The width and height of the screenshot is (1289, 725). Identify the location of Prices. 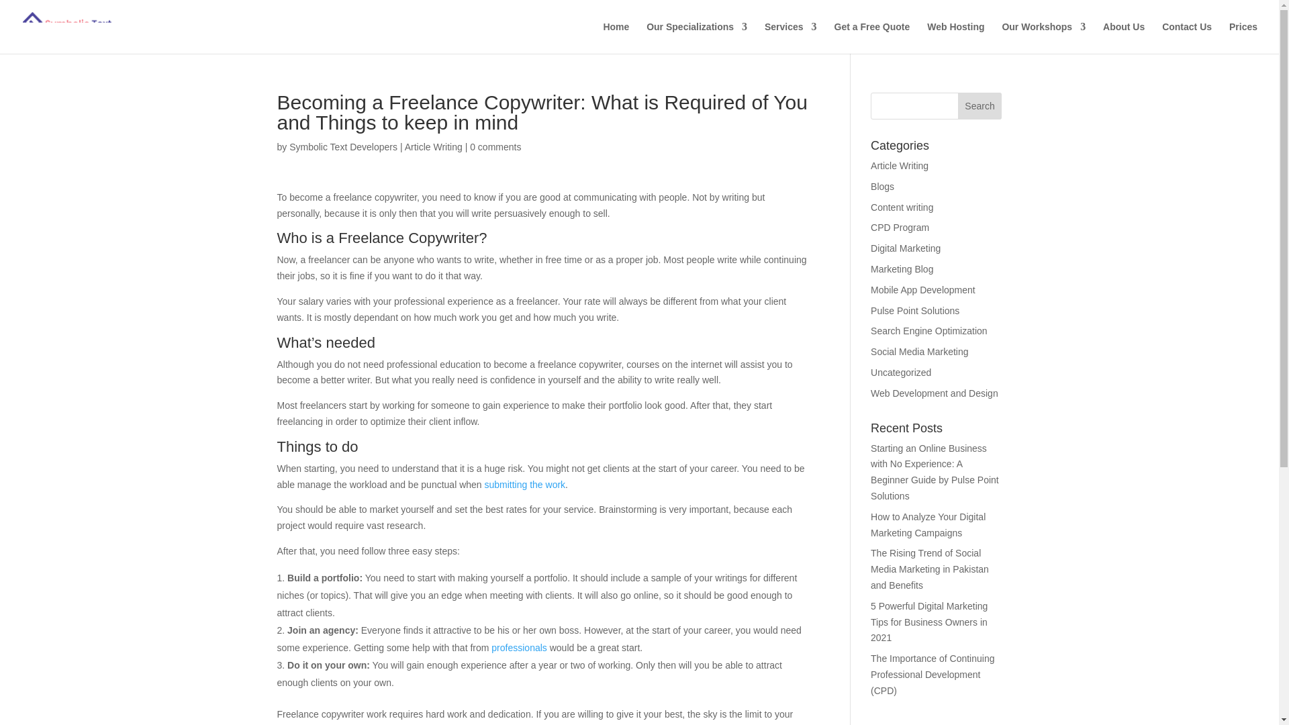
(1243, 38).